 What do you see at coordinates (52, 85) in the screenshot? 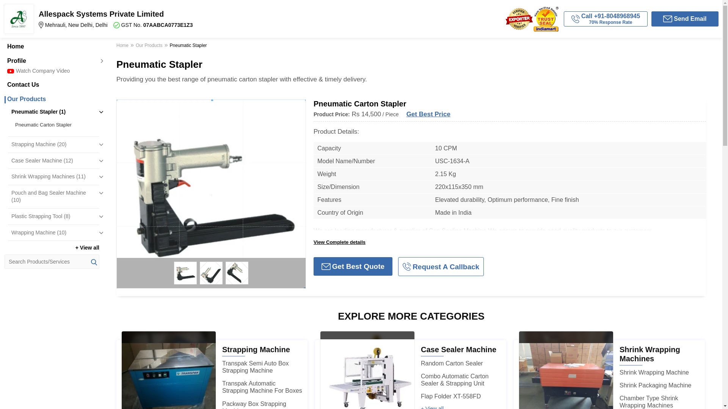
I see `Contact Us` at bounding box center [52, 85].